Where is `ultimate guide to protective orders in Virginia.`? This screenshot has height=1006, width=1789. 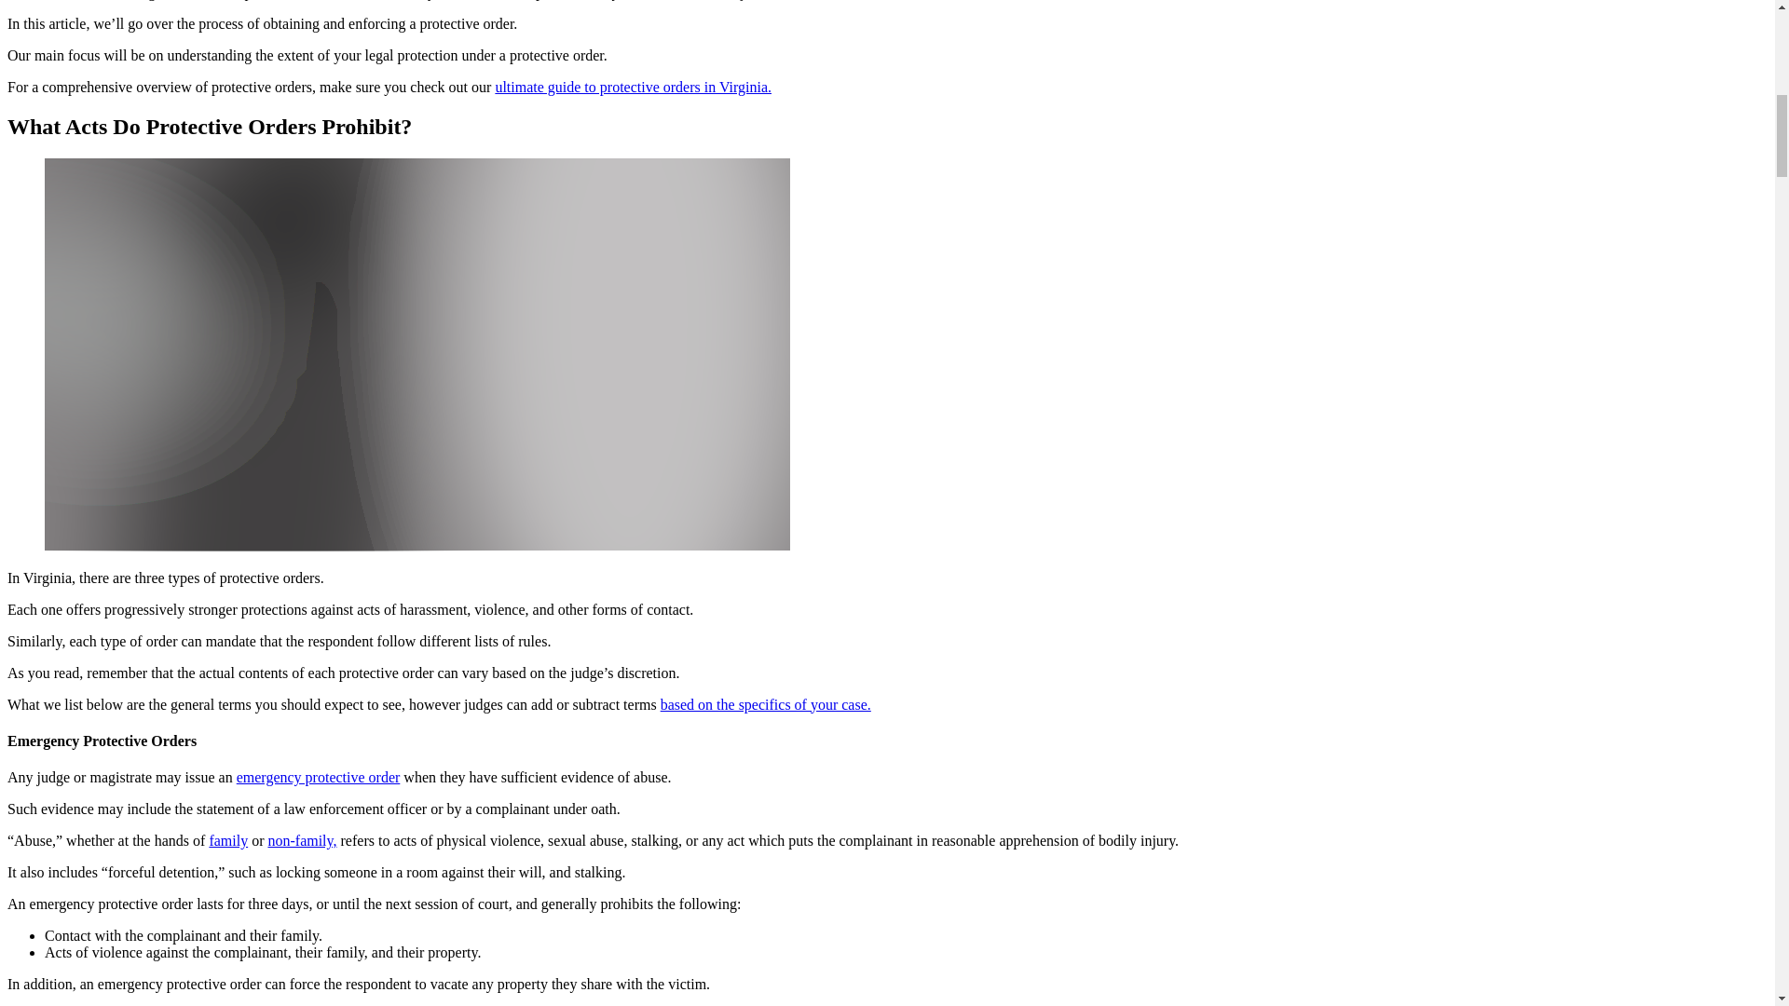
ultimate guide to protective orders in Virginia. is located at coordinates (633, 87).